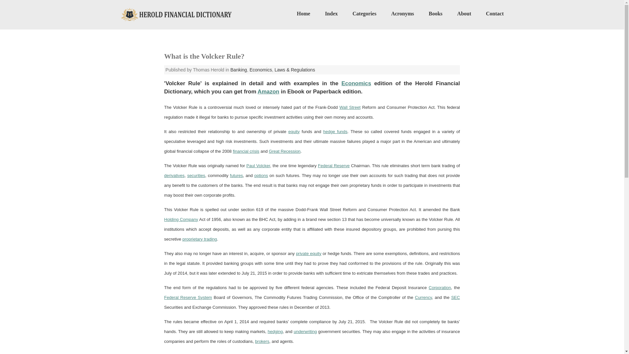 The width and height of the screenshot is (629, 354). What do you see at coordinates (334, 166) in the screenshot?
I see `Federal Reserve` at bounding box center [334, 166].